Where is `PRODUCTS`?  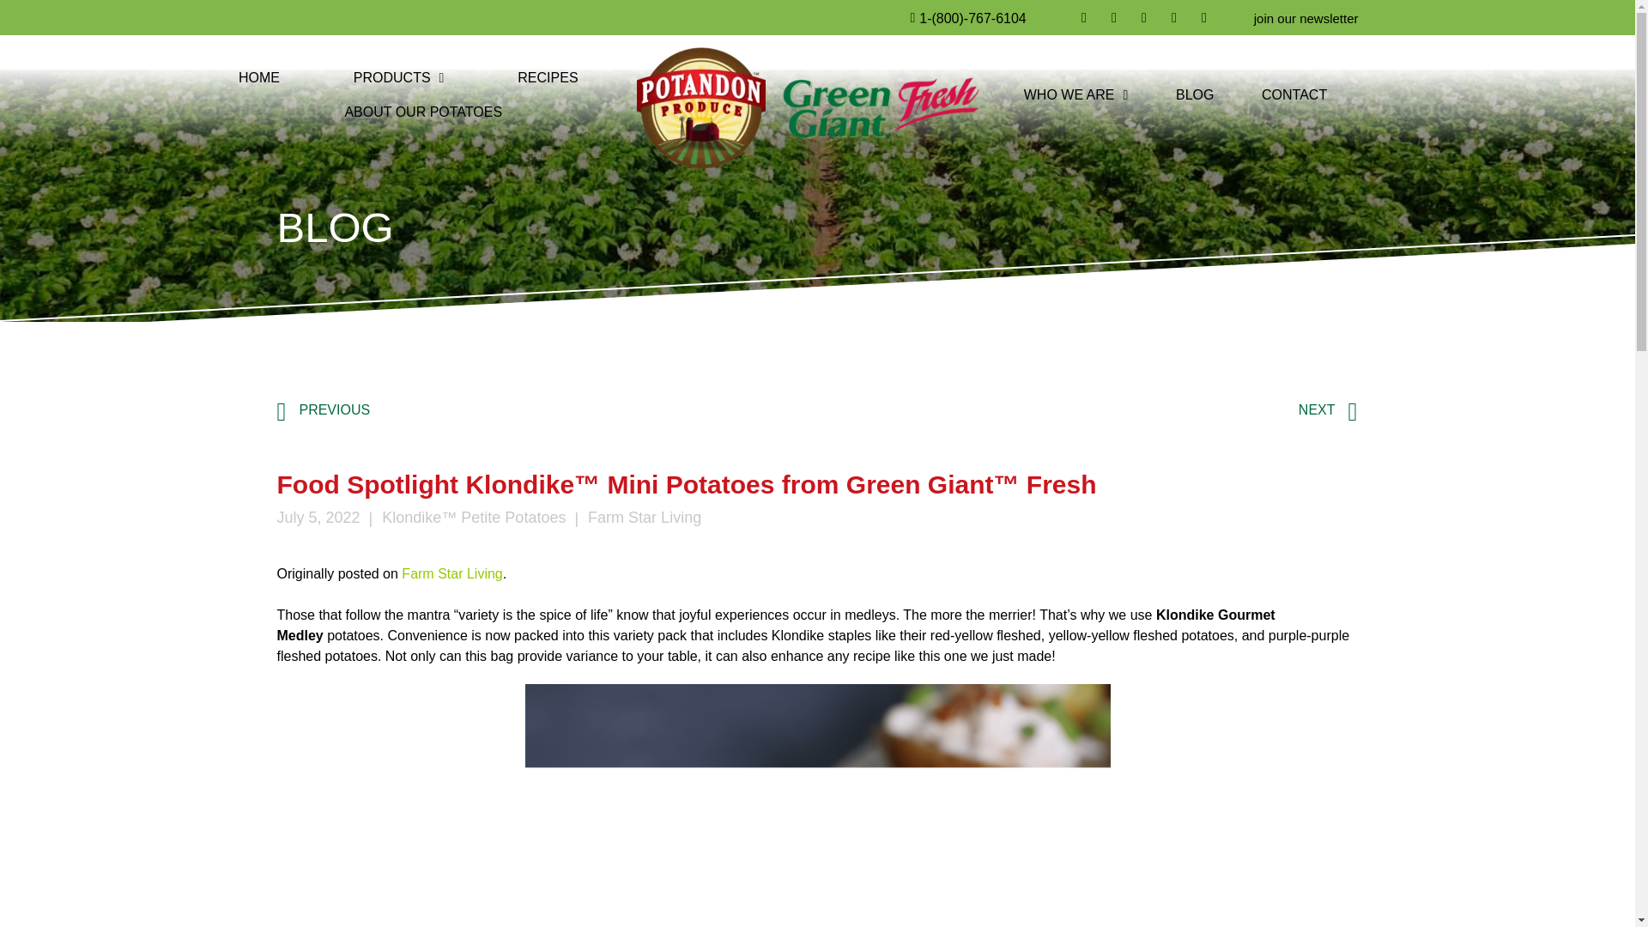
PRODUCTS is located at coordinates (398, 78).